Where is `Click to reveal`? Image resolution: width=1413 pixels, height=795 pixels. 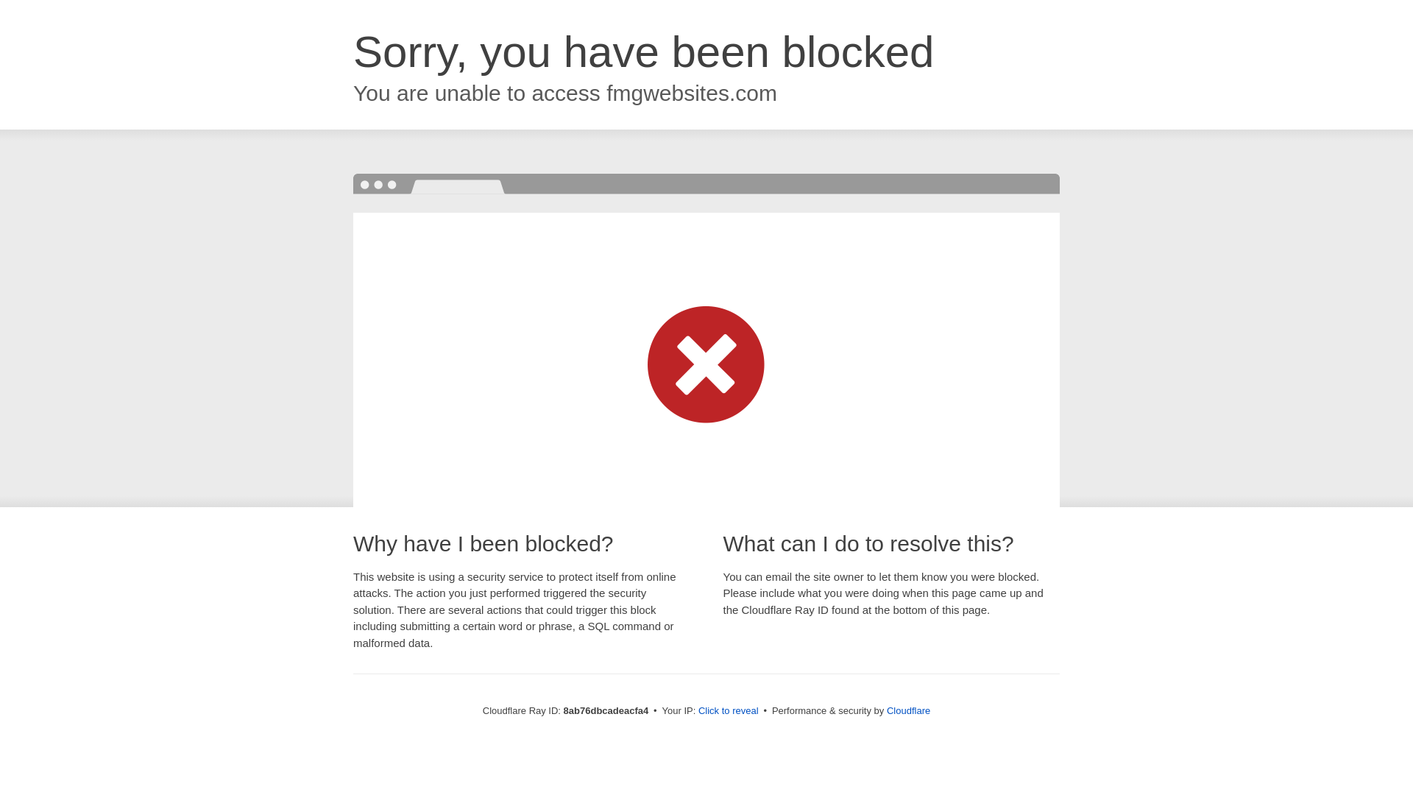 Click to reveal is located at coordinates (729, 711).